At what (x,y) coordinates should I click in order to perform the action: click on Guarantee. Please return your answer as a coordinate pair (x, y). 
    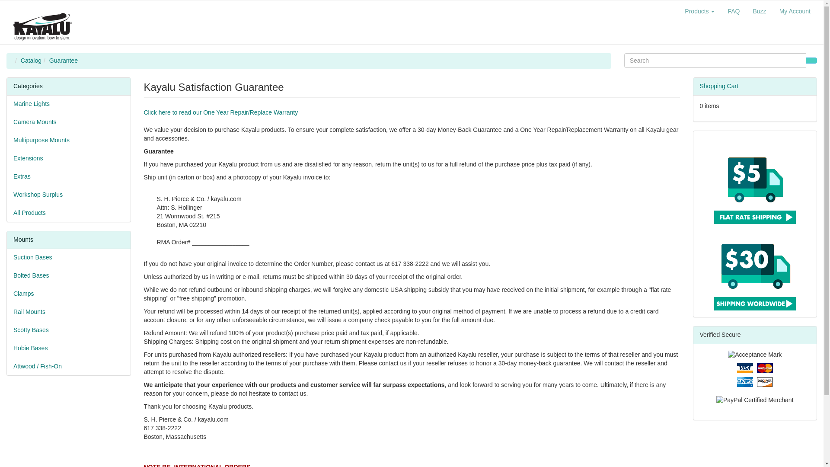
    Looking at the image, I should click on (63, 60).